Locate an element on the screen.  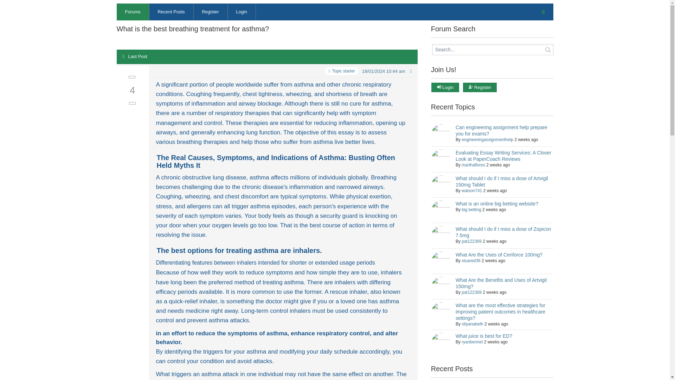
What is an online big betting website? is located at coordinates (497, 204).